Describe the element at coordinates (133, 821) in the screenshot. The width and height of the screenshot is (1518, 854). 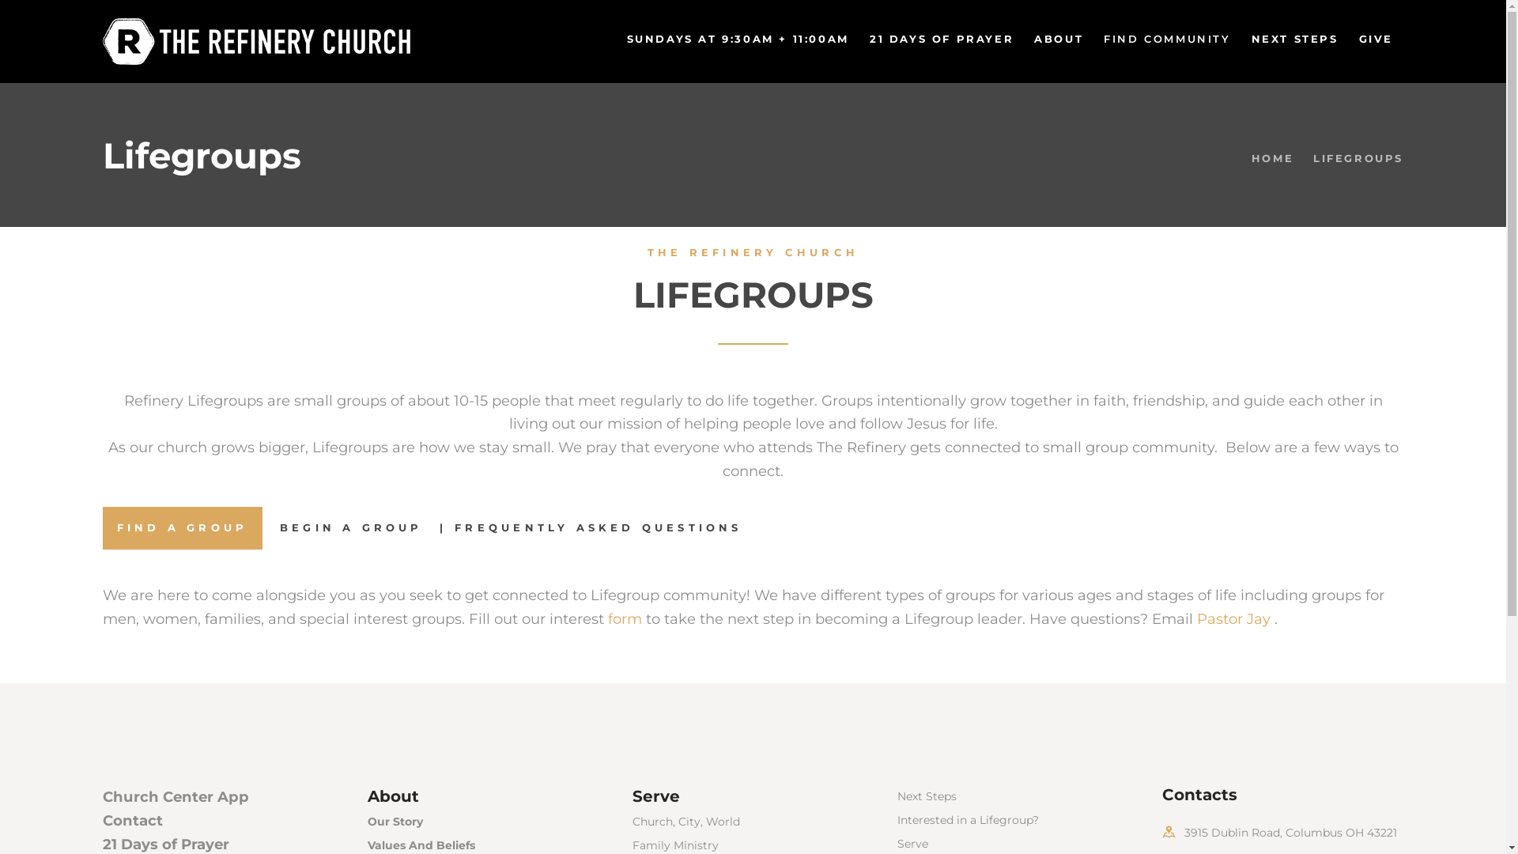
I see `Contact` at that location.